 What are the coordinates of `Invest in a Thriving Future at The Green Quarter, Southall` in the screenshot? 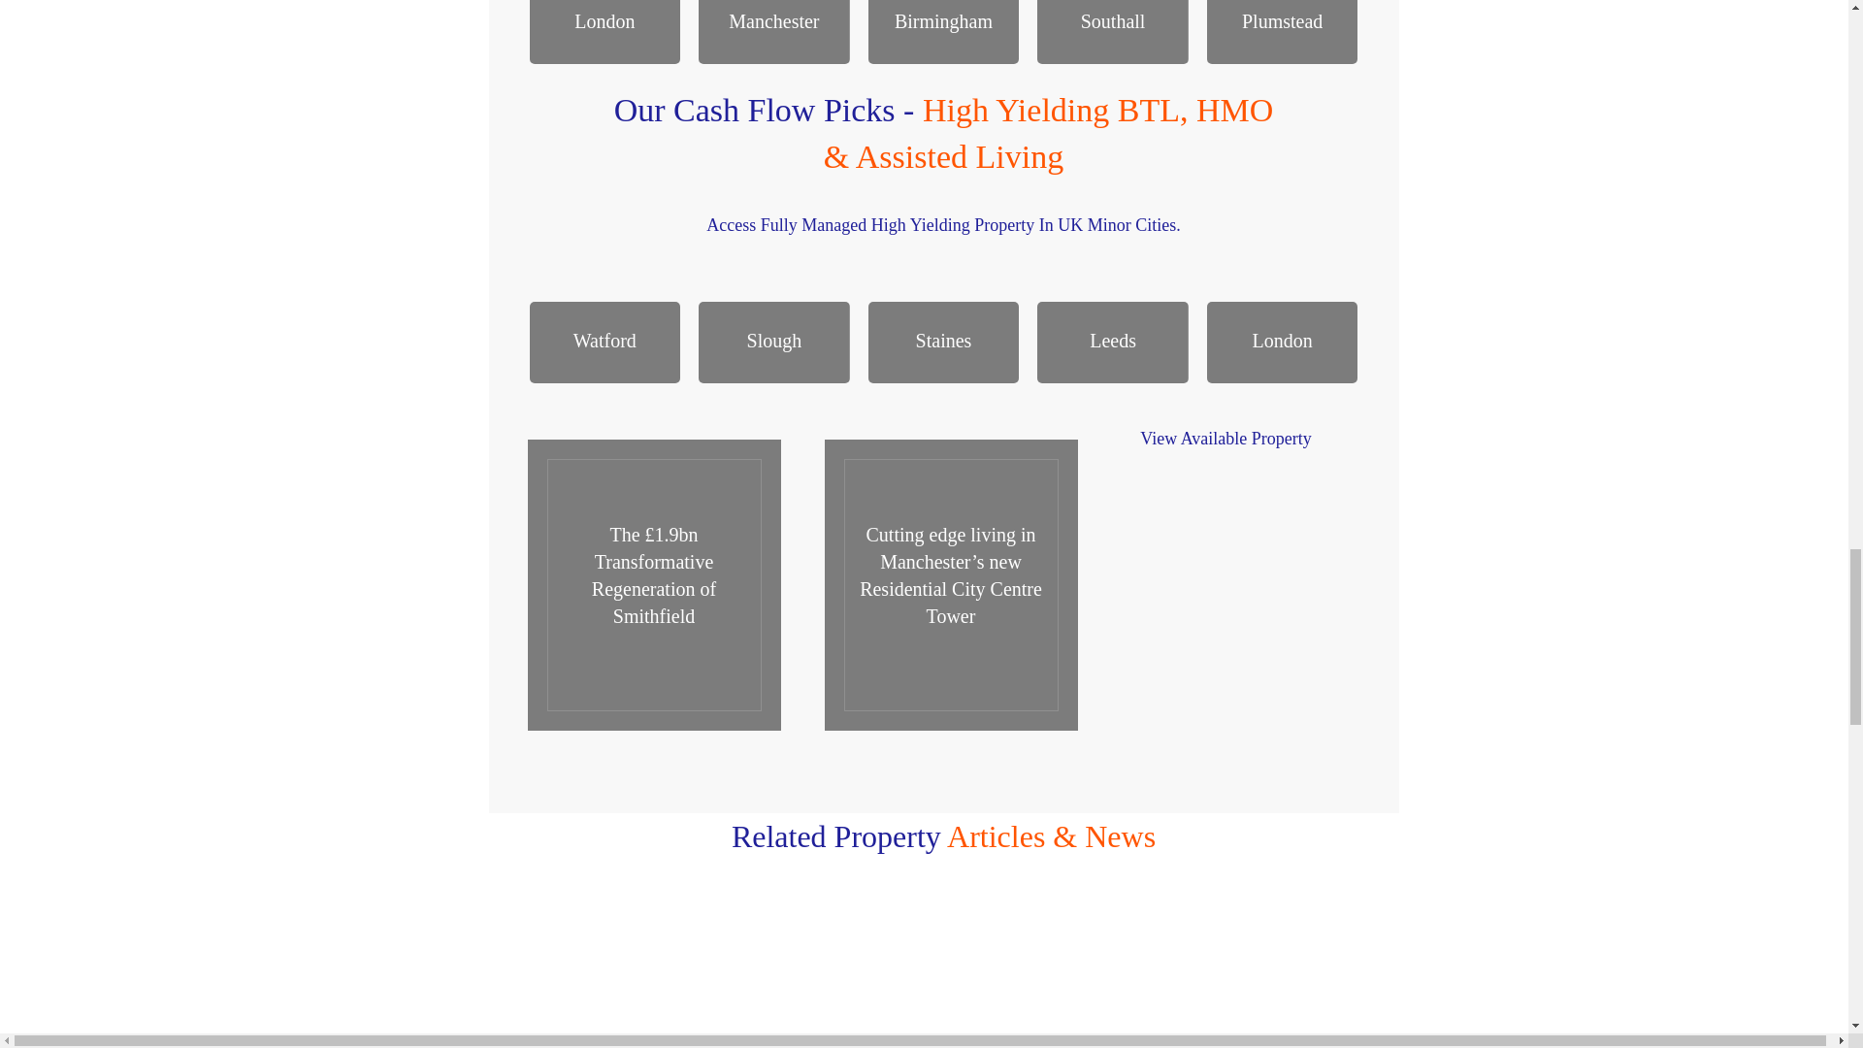 It's located at (633, 974).